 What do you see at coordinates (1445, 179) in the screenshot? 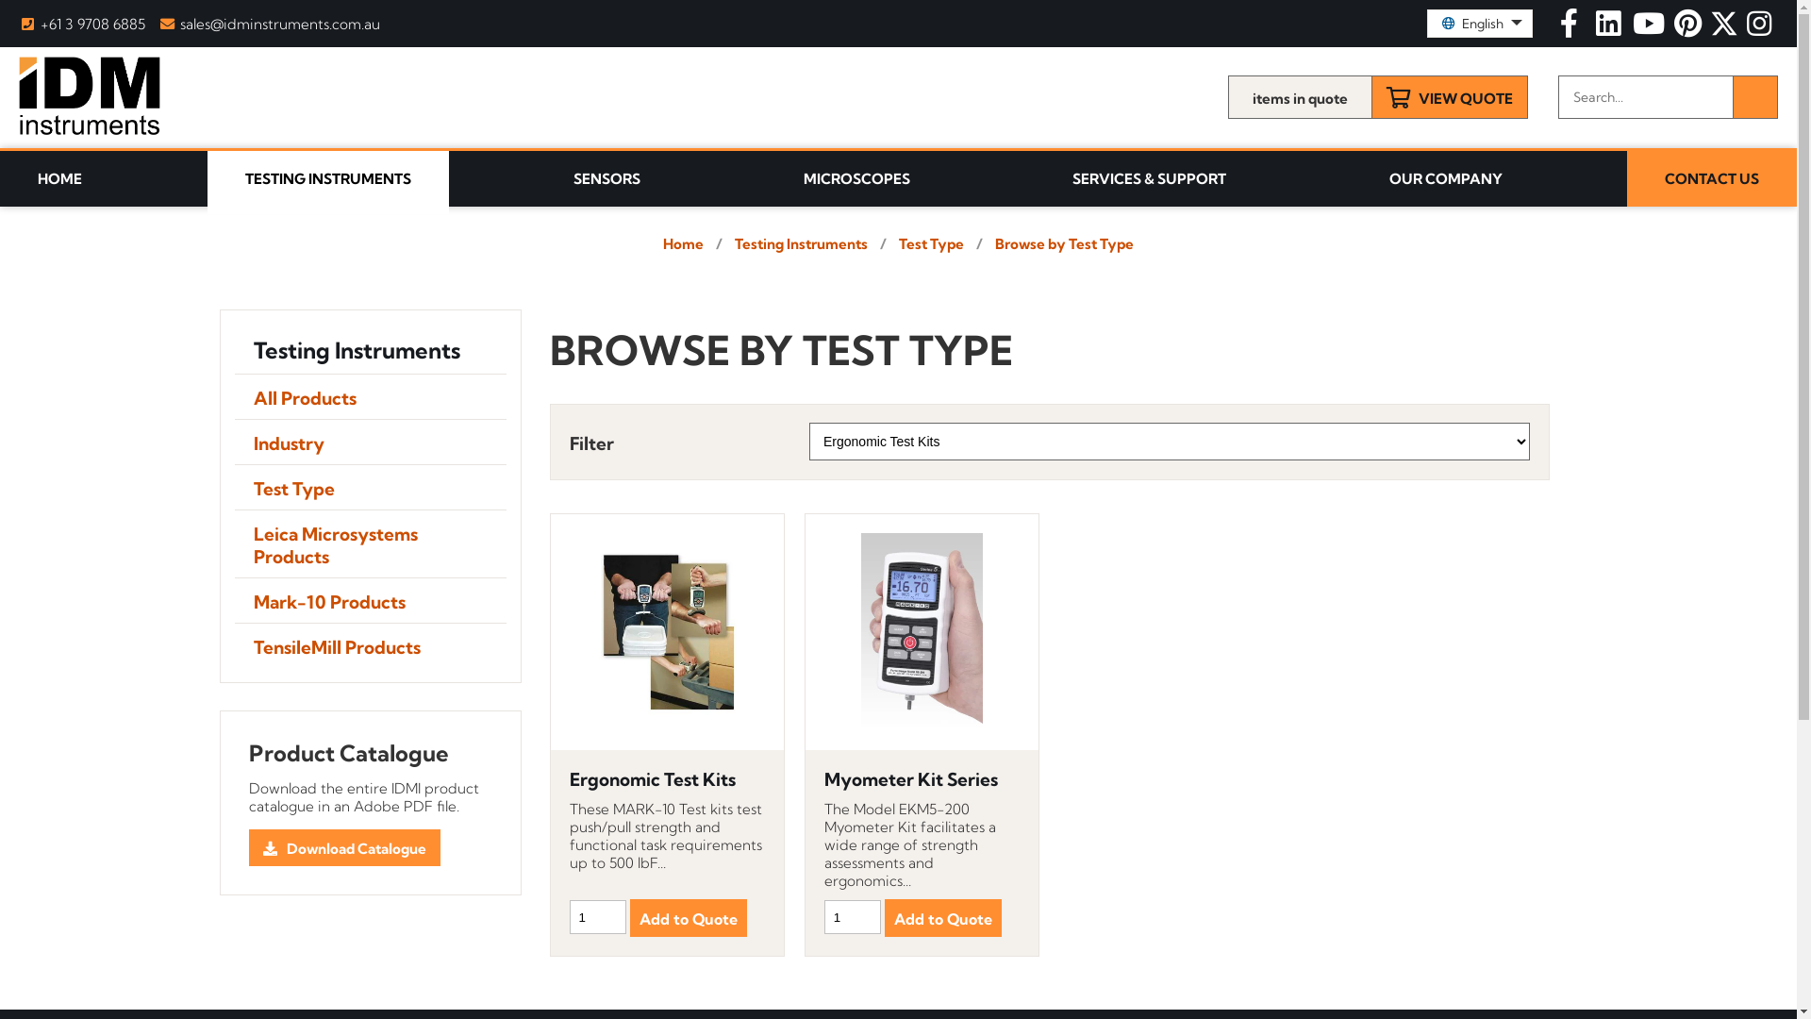
I see `OUR COMPANY` at bounding box center [1445, 179].